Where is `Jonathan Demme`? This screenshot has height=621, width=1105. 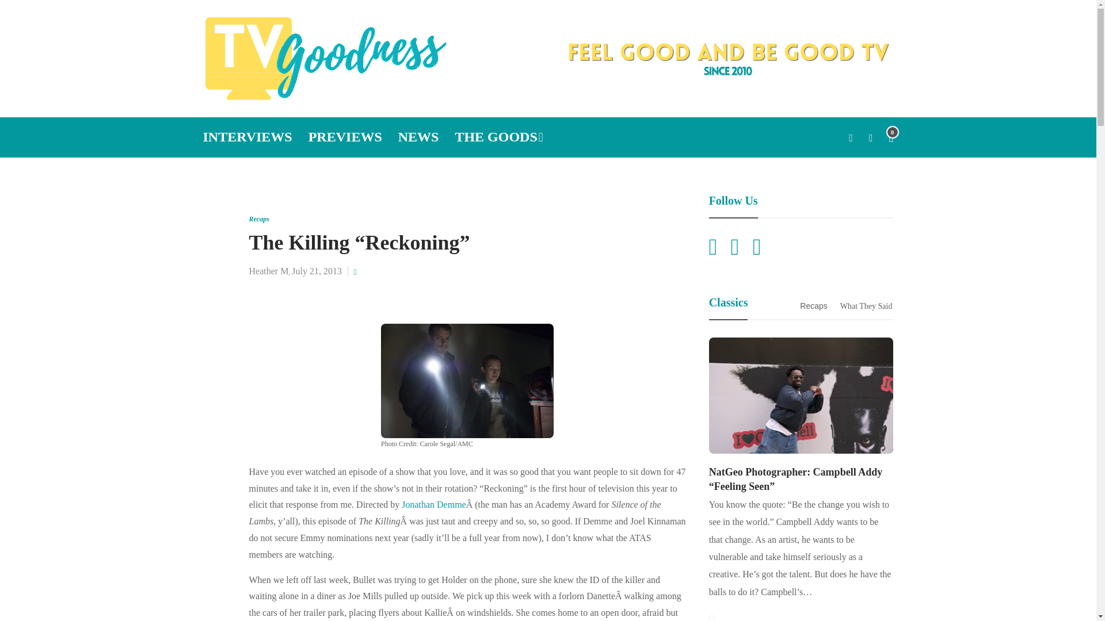 Jonathan Demme is located at coordinates (434, 504).